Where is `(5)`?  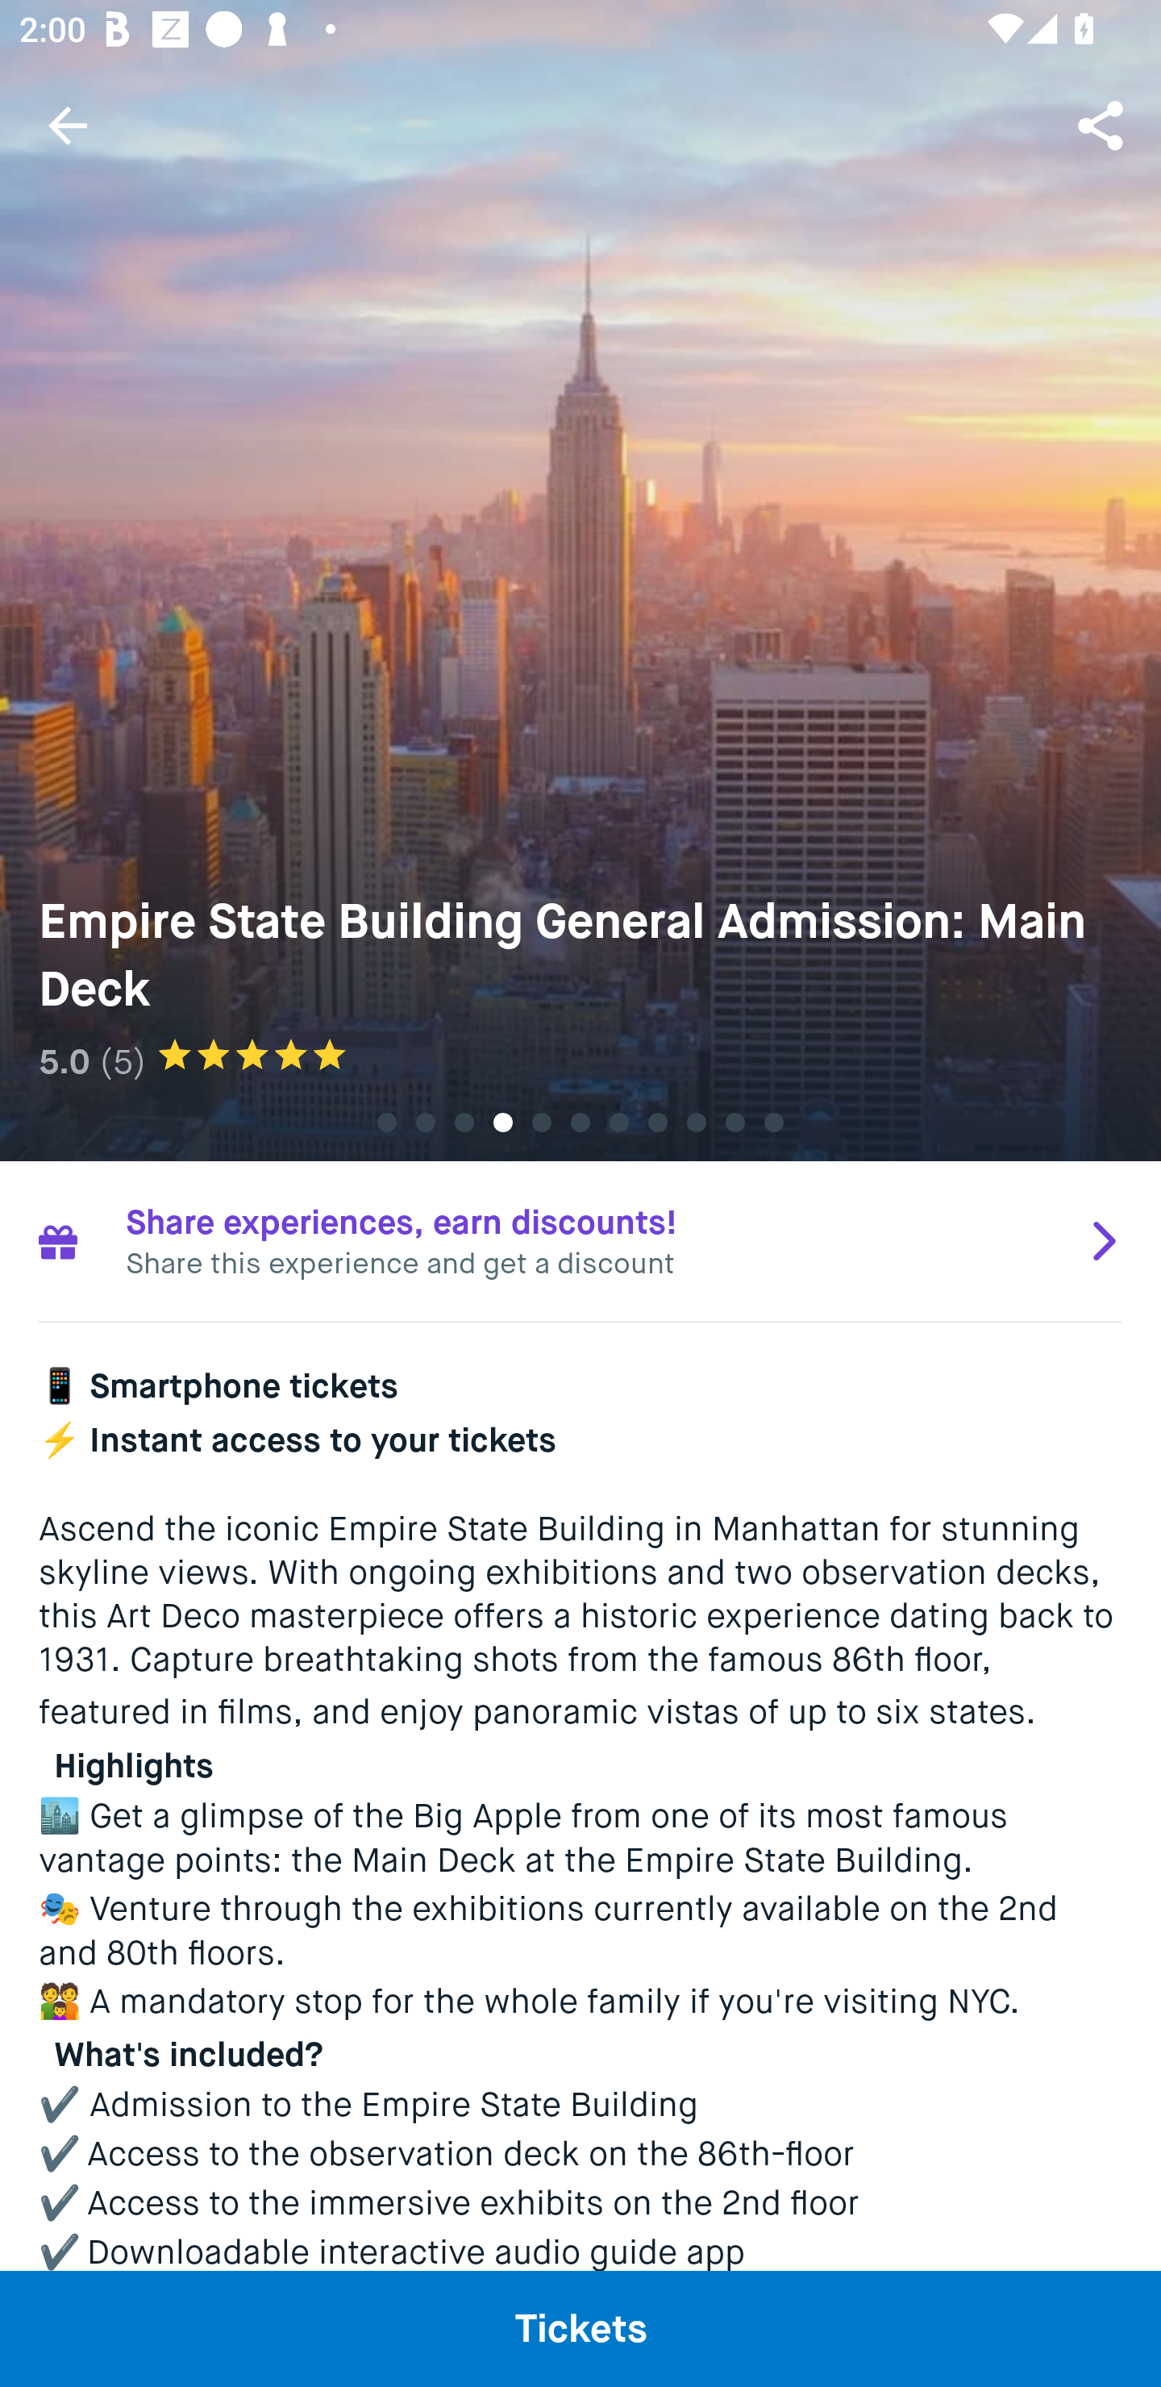
(5) is located at coordinates (123, 1061).